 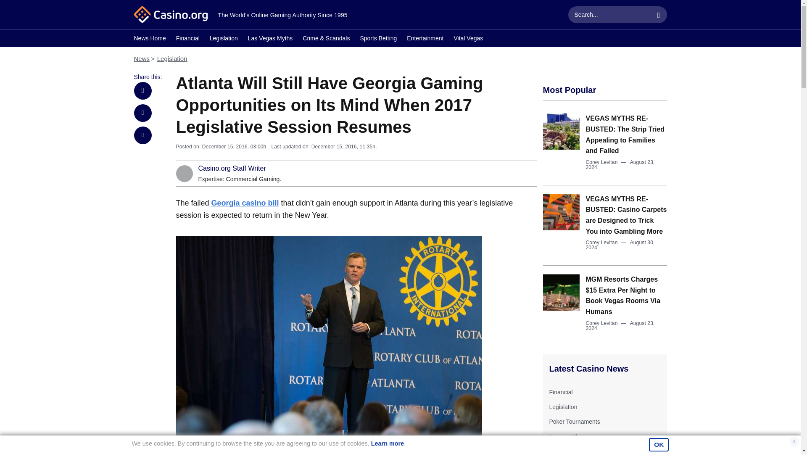 What do you see at coordinates (378, 39) in the screenshot?
I see `Sports Betting` at bounding box center [378, 39].